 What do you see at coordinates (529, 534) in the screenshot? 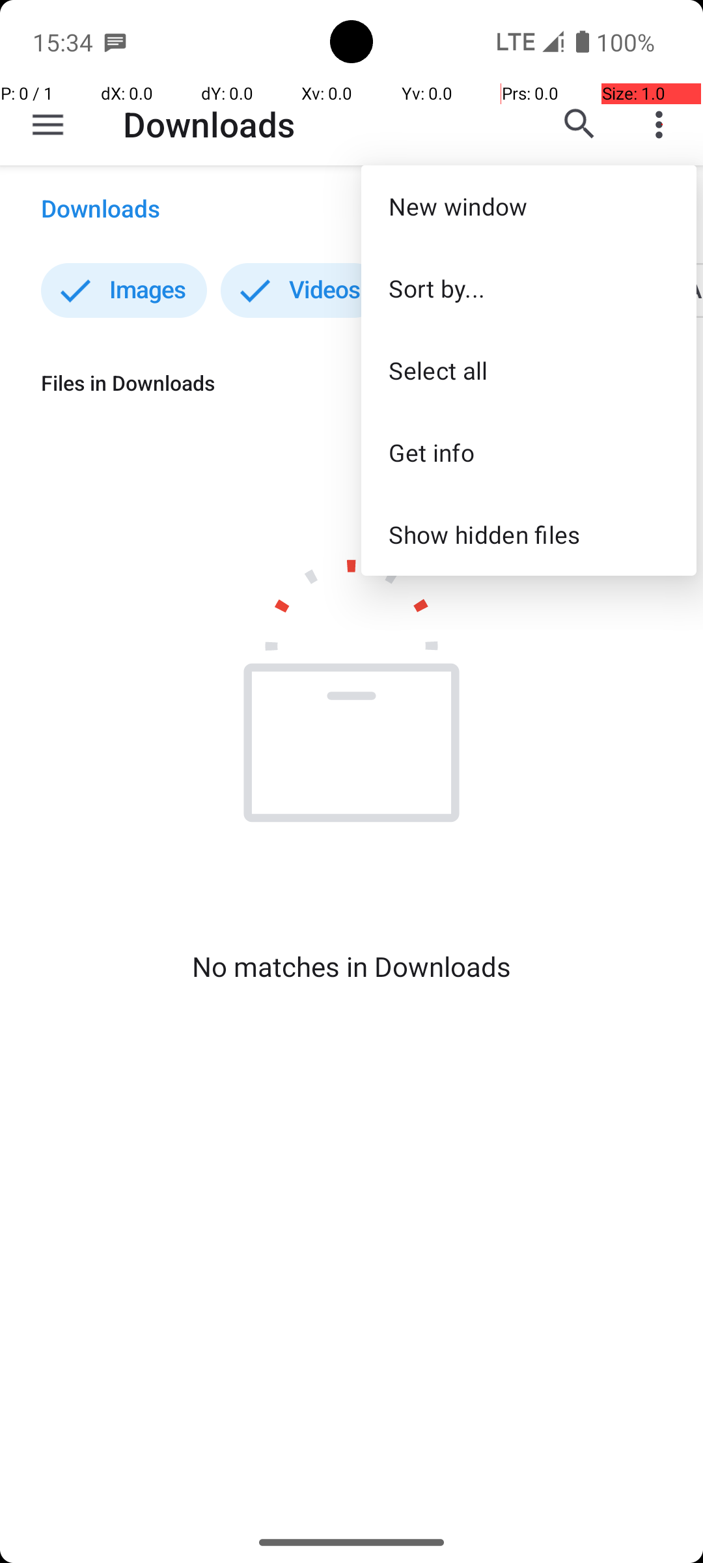
I see `Show hidden files` at bounding box center [529, 534].